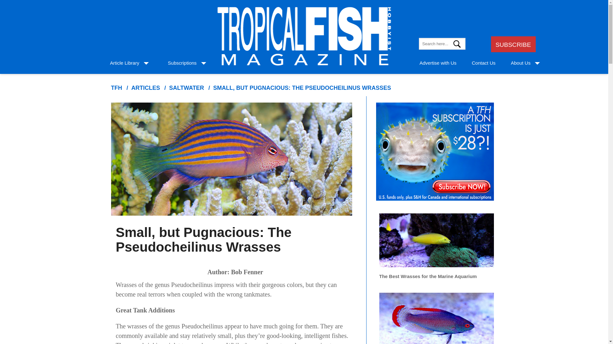  I want to click on ARTICLES, so click(146, 88).